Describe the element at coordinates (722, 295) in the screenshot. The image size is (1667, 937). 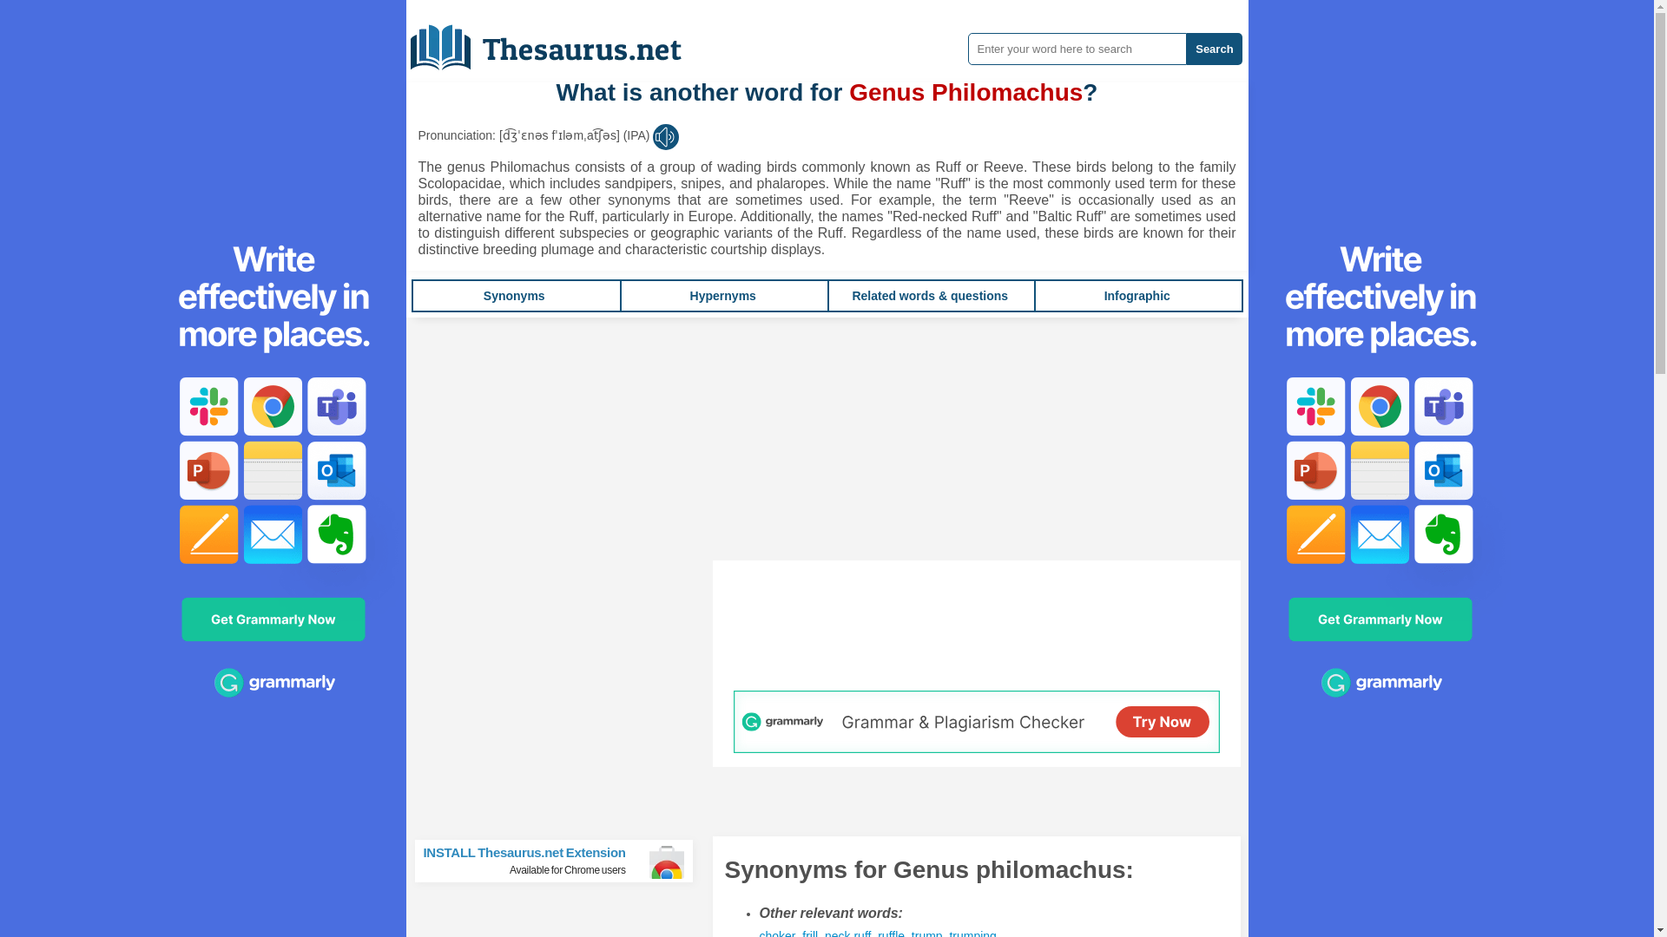
I see `Hypernyms` at that location.